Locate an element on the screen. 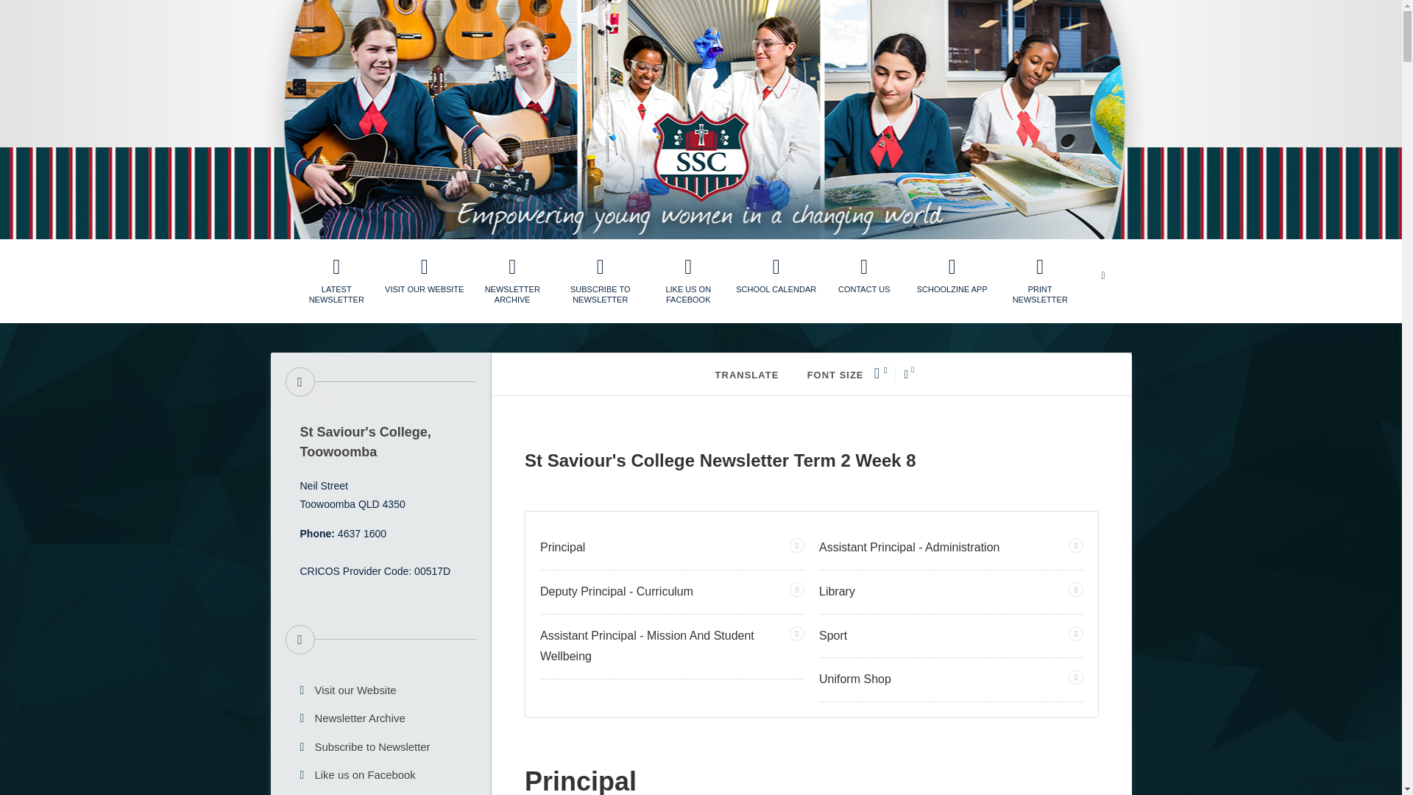 This screenshot has height=795, width=1413. Newsletter Archive is located at coordinates (512, 281).